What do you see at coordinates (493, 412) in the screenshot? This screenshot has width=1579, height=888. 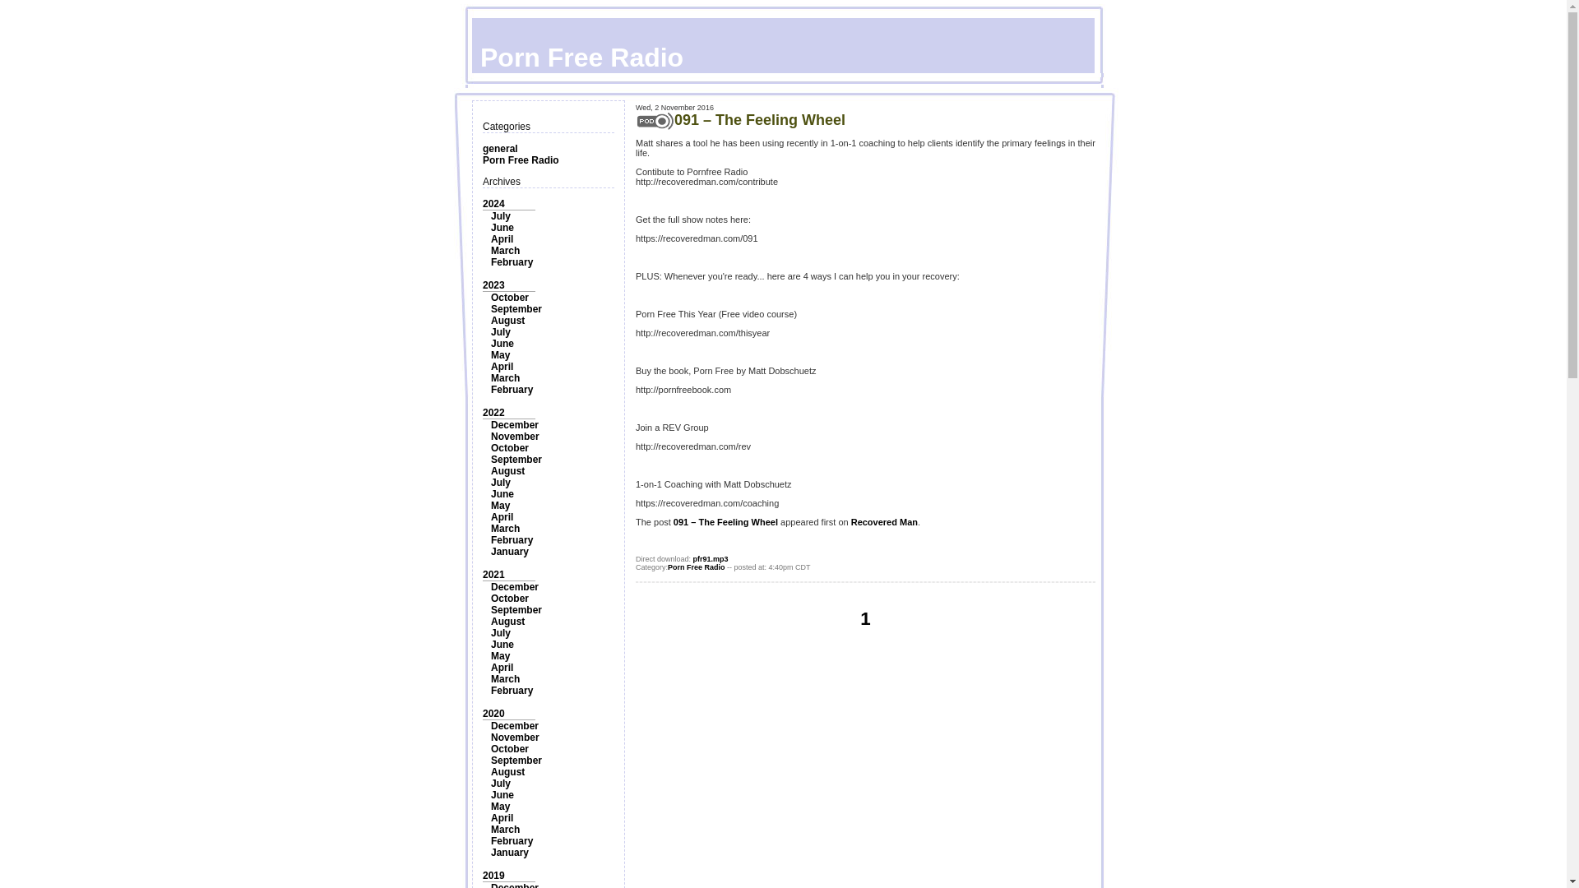 I see `2022` at bounding box center [493, 412].